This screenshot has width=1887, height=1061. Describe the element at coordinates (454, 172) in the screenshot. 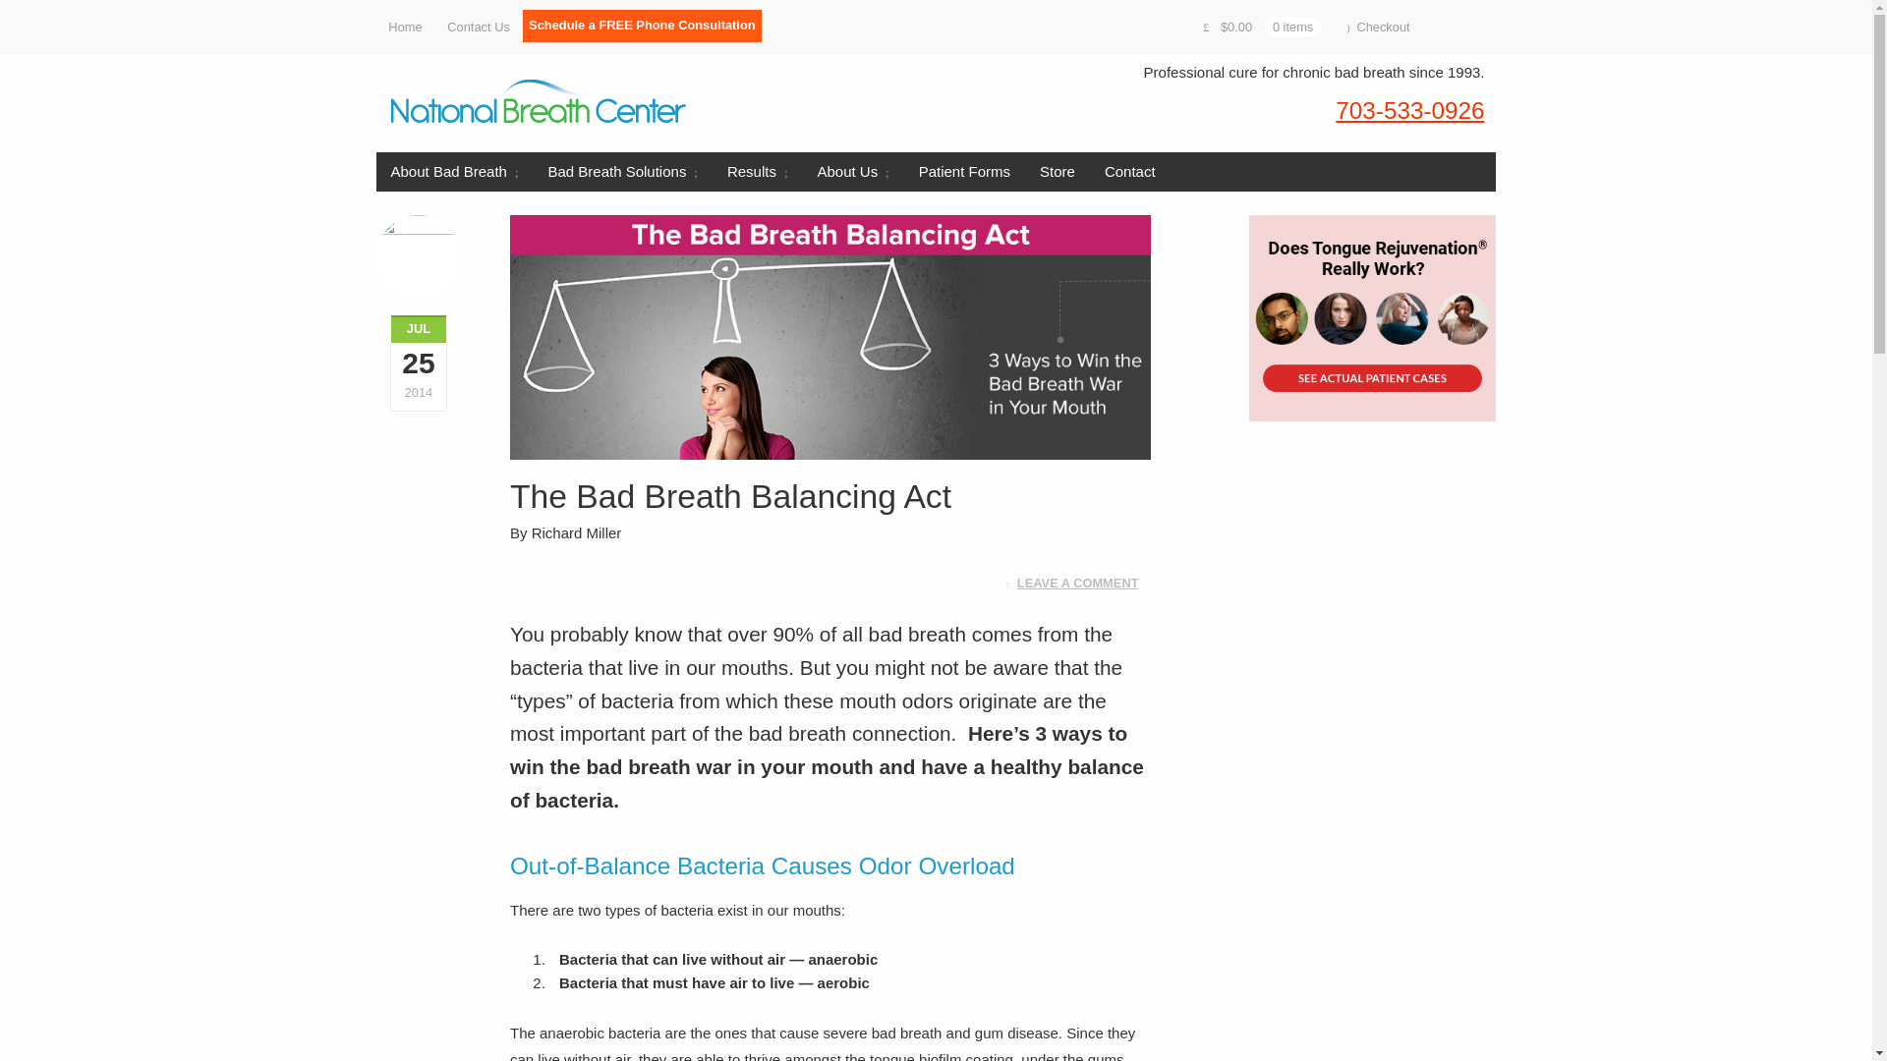

I see `About Bad Breath` at that location.